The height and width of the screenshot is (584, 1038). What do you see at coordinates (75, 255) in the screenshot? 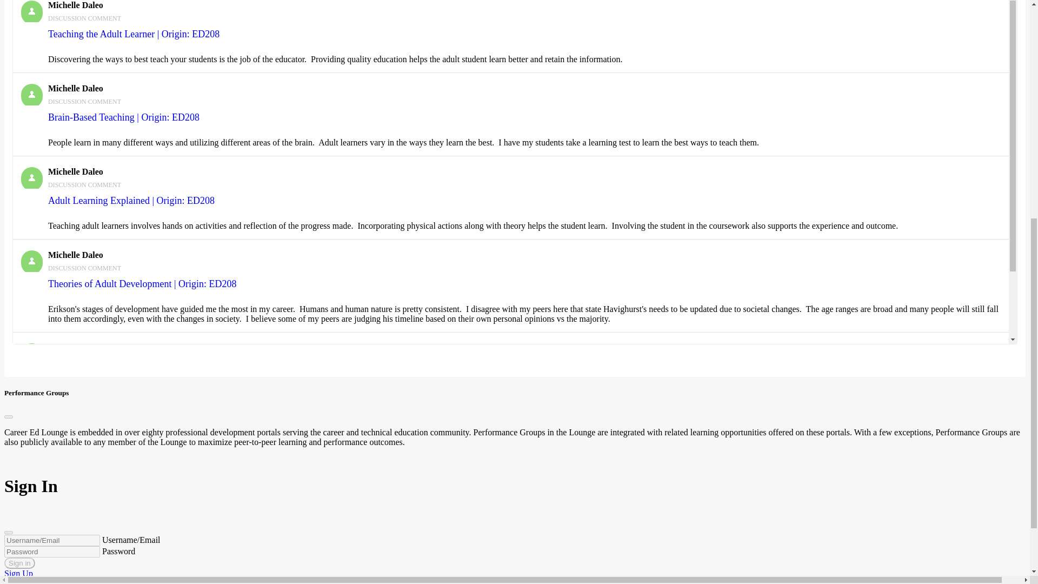
I see `Michelle Daleo` at bounding box center [75, 255].